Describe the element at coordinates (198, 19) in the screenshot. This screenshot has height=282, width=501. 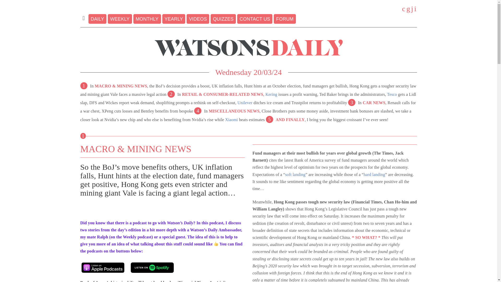
I see `VIDEOS` at that location.